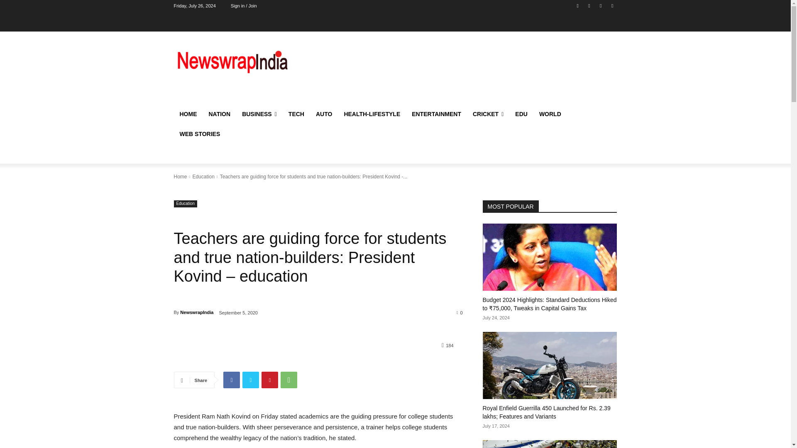 The width and height of the screenshot is (797, 448). I want to click on HOME, so click(188, 114).